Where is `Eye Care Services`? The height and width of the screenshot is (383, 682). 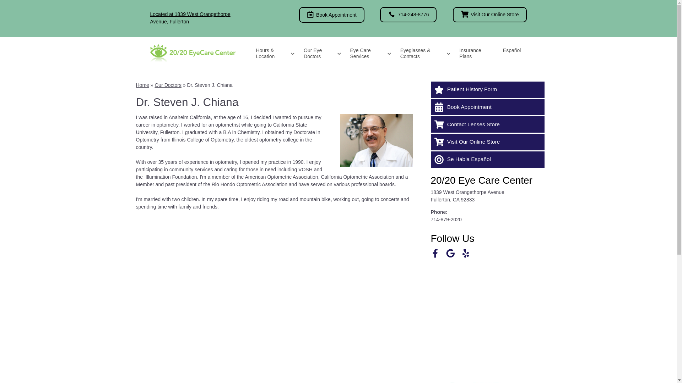
Eye Care Services is located at coordinates (369, 54).